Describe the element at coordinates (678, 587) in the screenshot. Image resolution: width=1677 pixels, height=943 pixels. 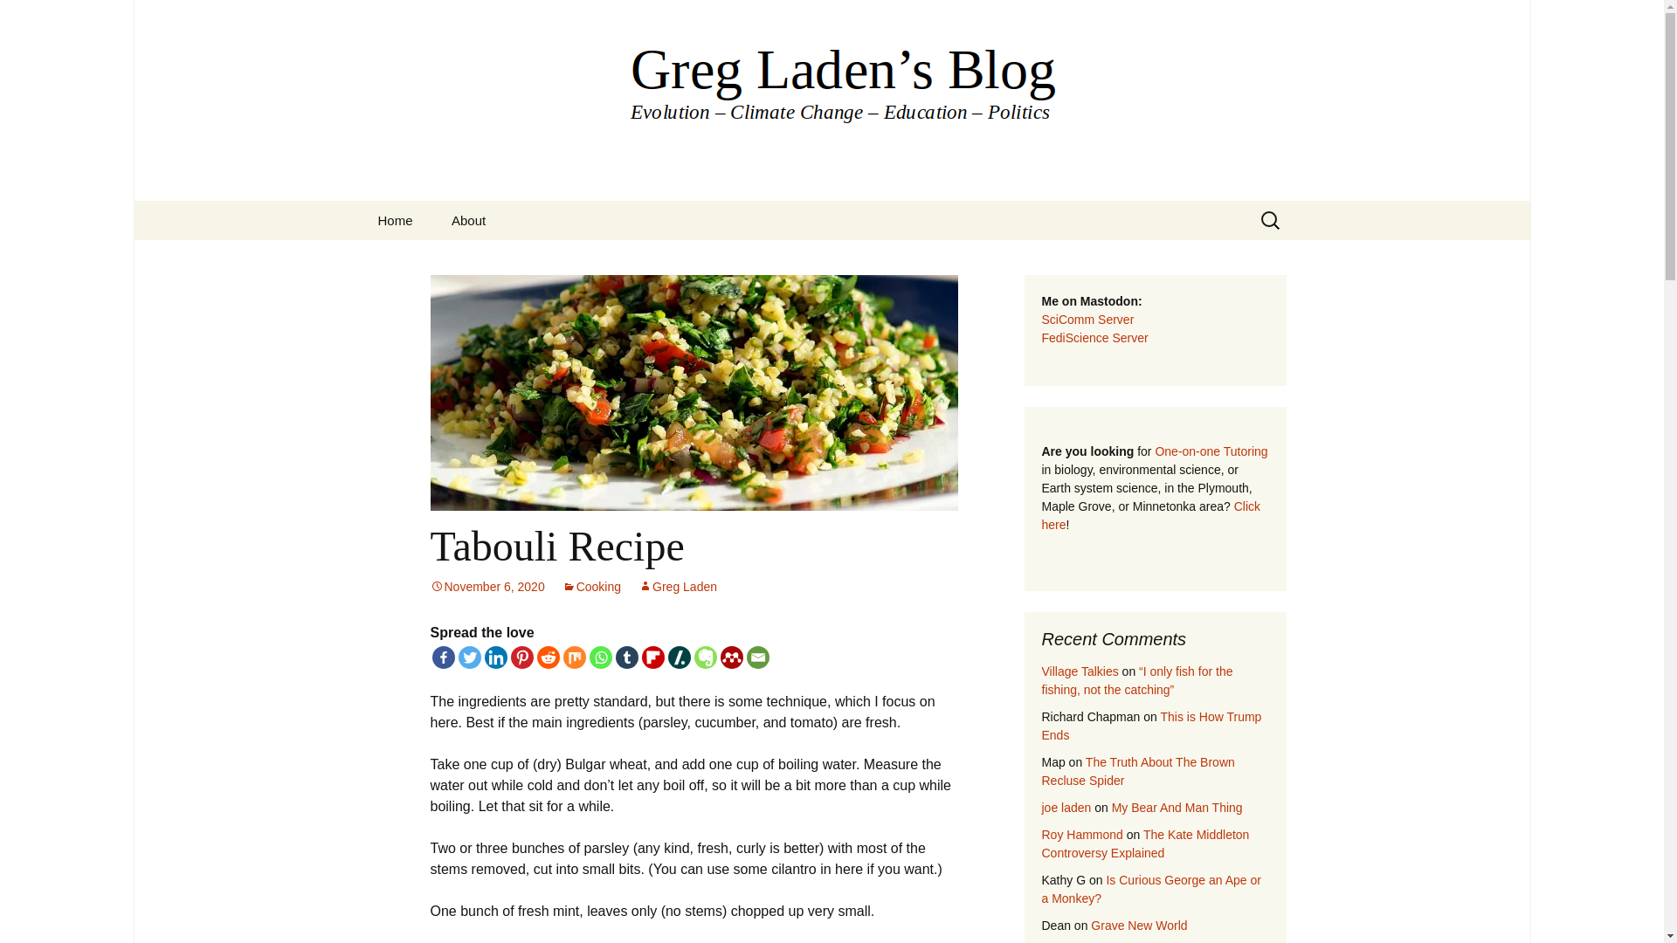
I see `Greg Laden` at that location.